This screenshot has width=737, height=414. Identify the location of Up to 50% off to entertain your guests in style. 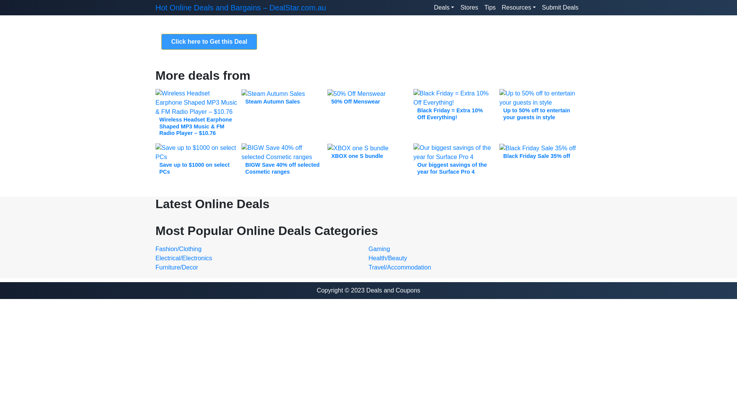
(540, 108).